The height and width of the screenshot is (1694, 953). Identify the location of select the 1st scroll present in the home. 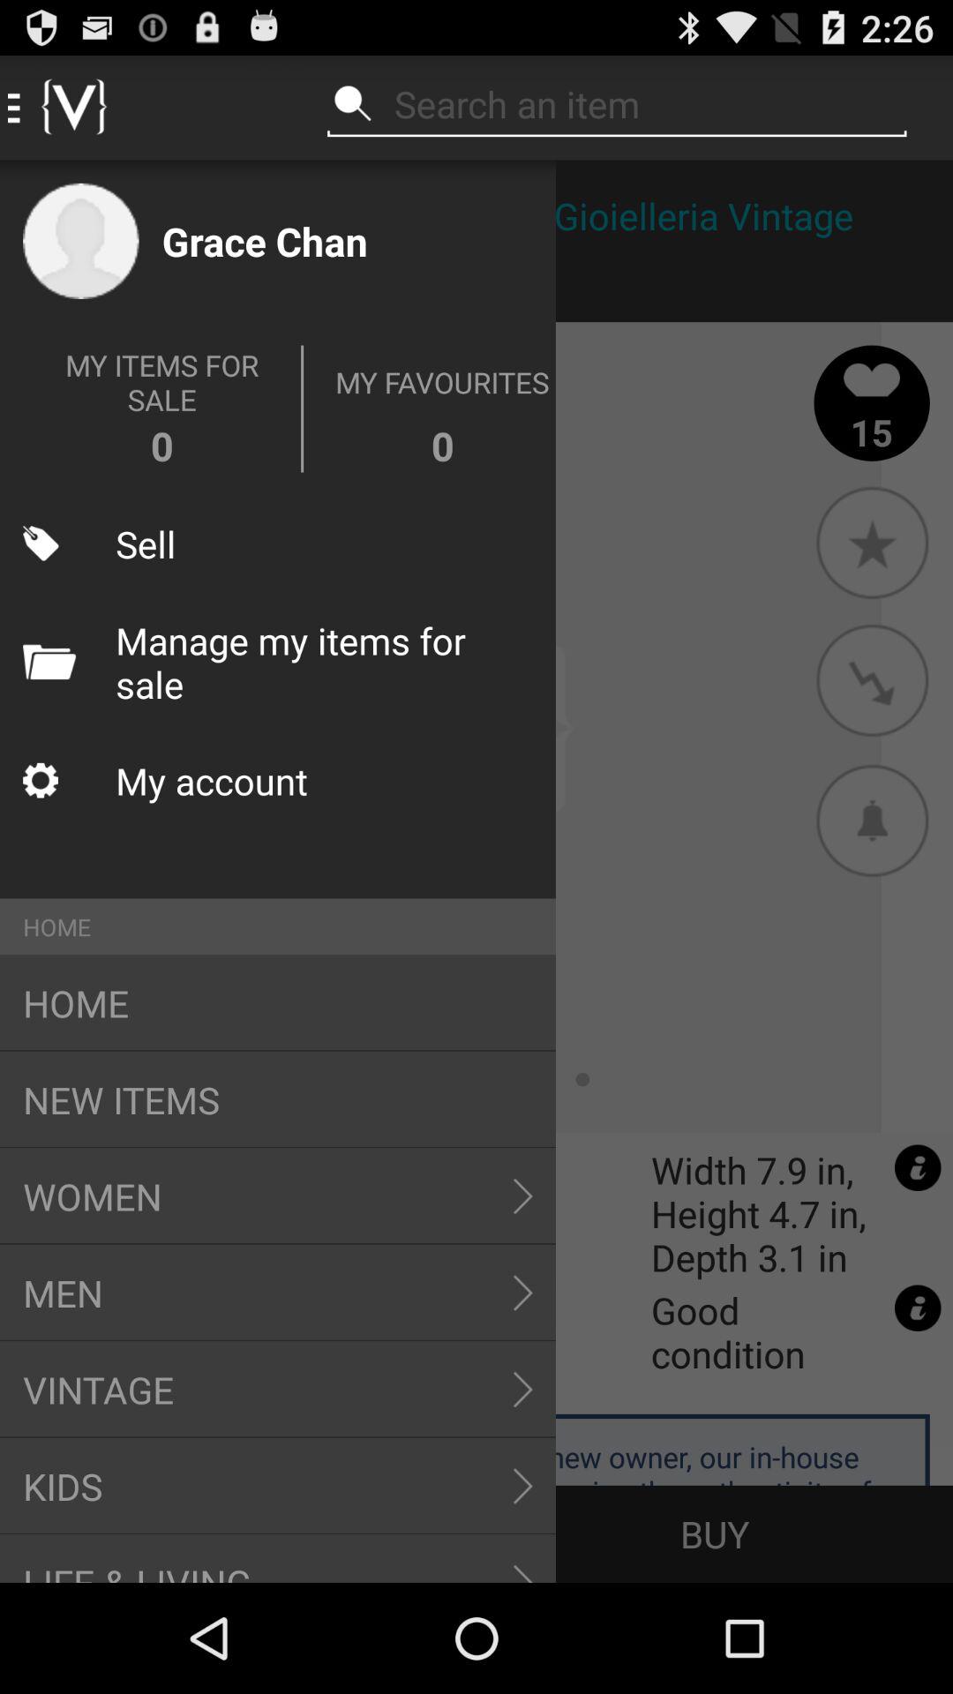
(522, 1196).